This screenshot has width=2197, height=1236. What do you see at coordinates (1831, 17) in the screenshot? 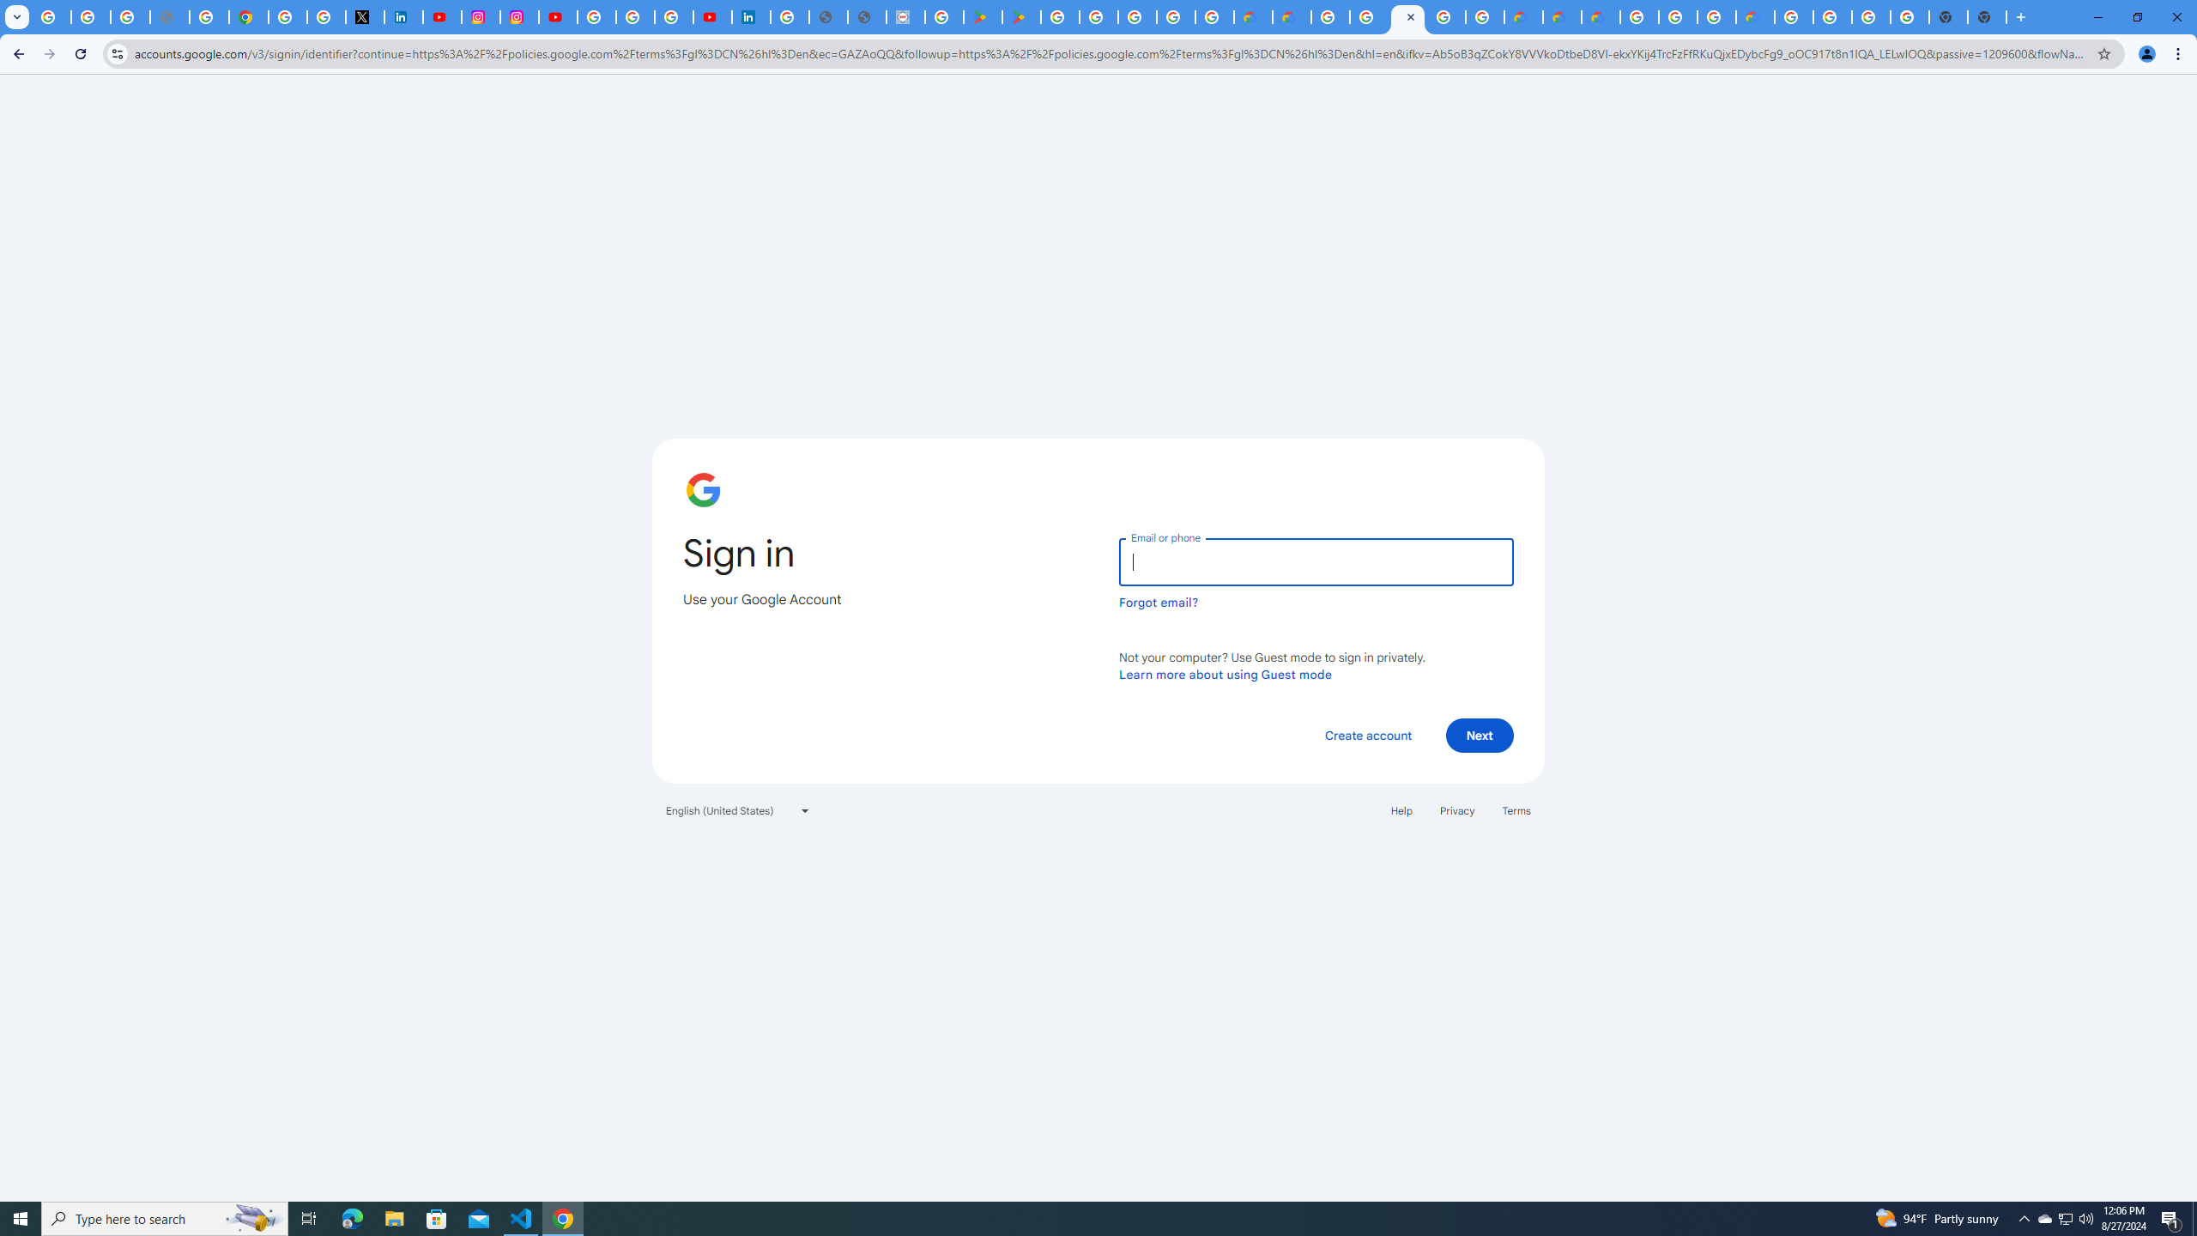
I see `Google Cloud Platform` at bounding box center [1831, 17].